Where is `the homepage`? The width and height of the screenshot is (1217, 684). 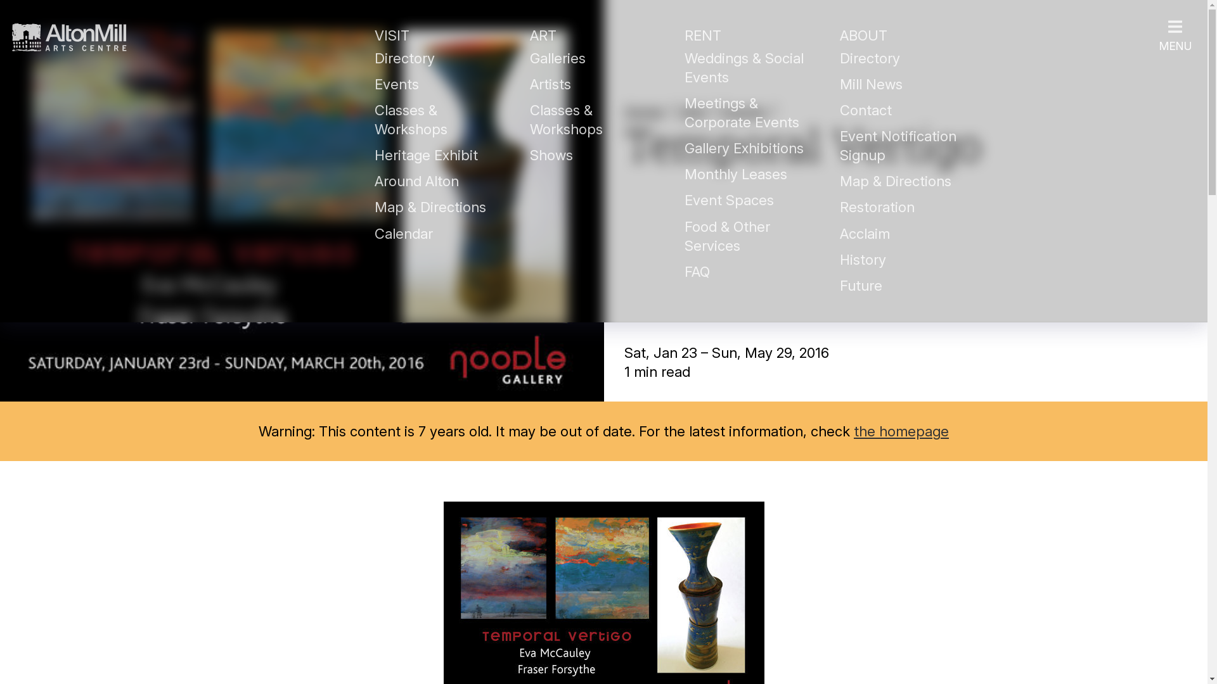
the homepage is located at coordinates (901, 431).